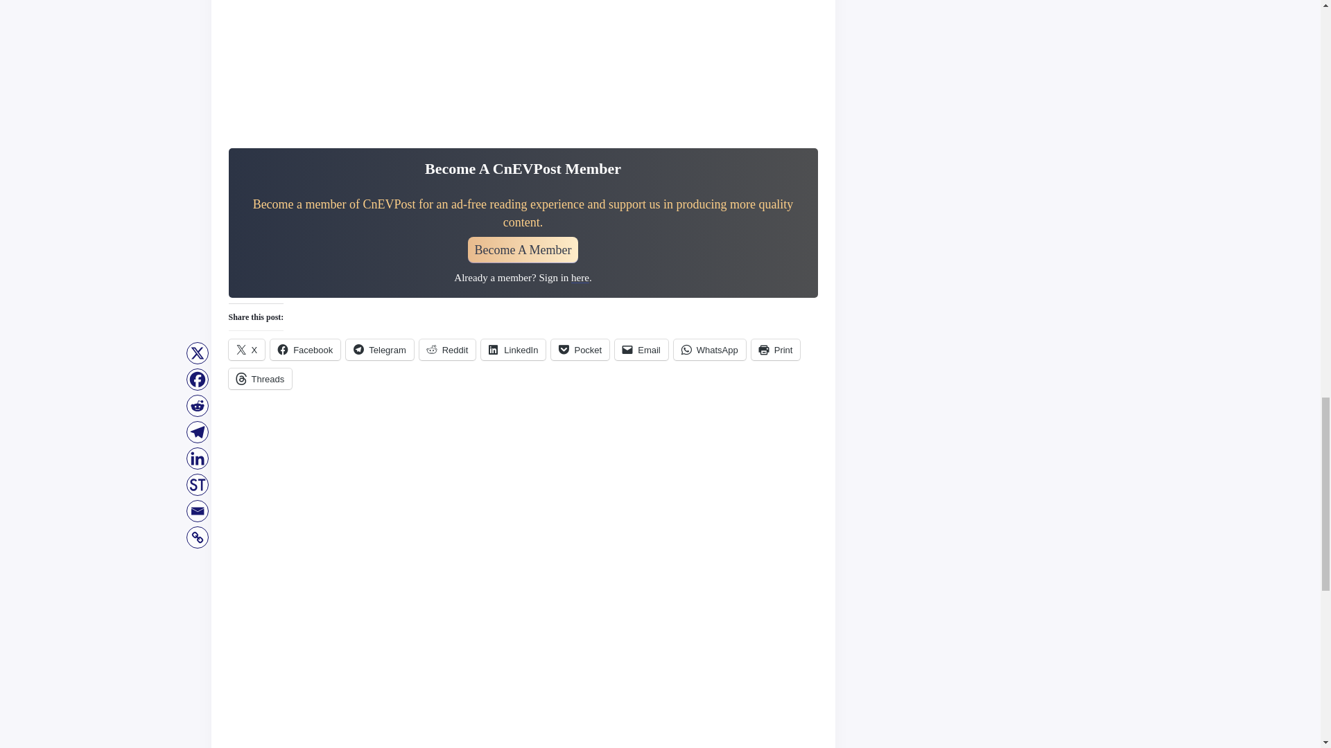  Describe the element at coordinates (261, 378) in the screenshot. I see `Click to share on Threads` at that location.